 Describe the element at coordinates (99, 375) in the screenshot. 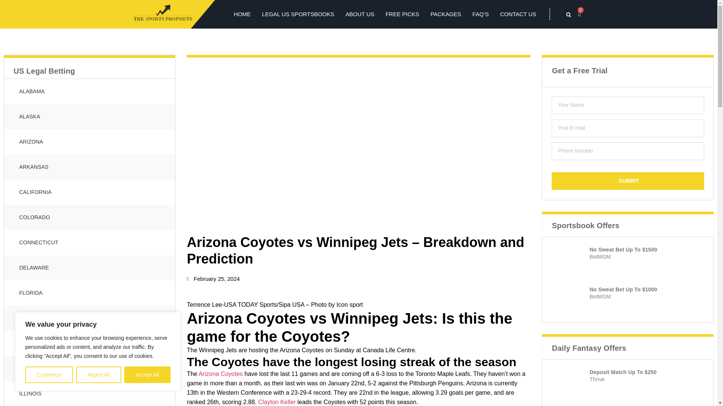

I see `Reject All` at that location.